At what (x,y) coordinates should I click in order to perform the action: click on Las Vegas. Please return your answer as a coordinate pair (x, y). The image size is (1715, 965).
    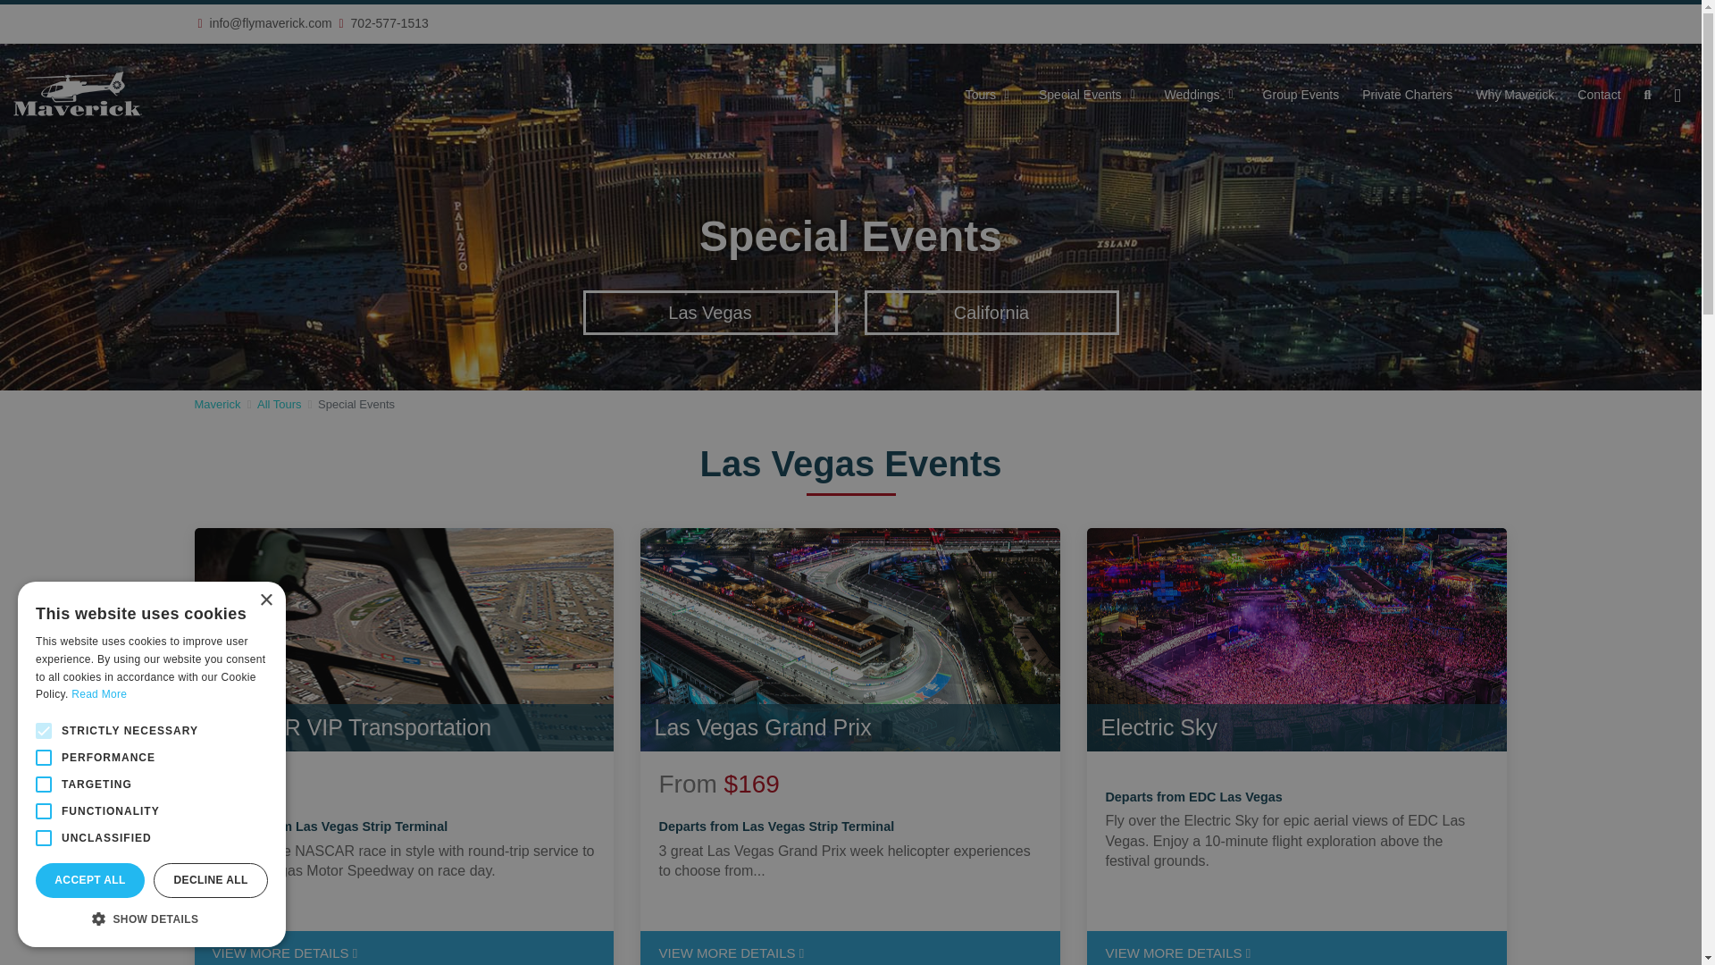
    Looking at the image, I should click on (709, 313).